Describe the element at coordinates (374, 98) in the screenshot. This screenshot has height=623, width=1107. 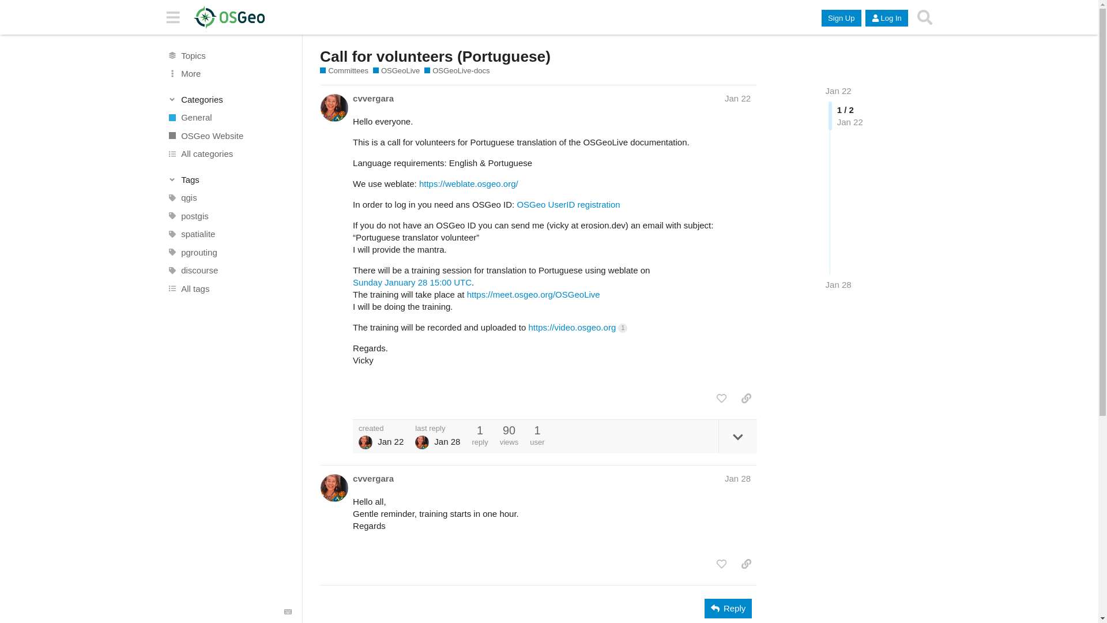
I see `cvvergara` at that location.